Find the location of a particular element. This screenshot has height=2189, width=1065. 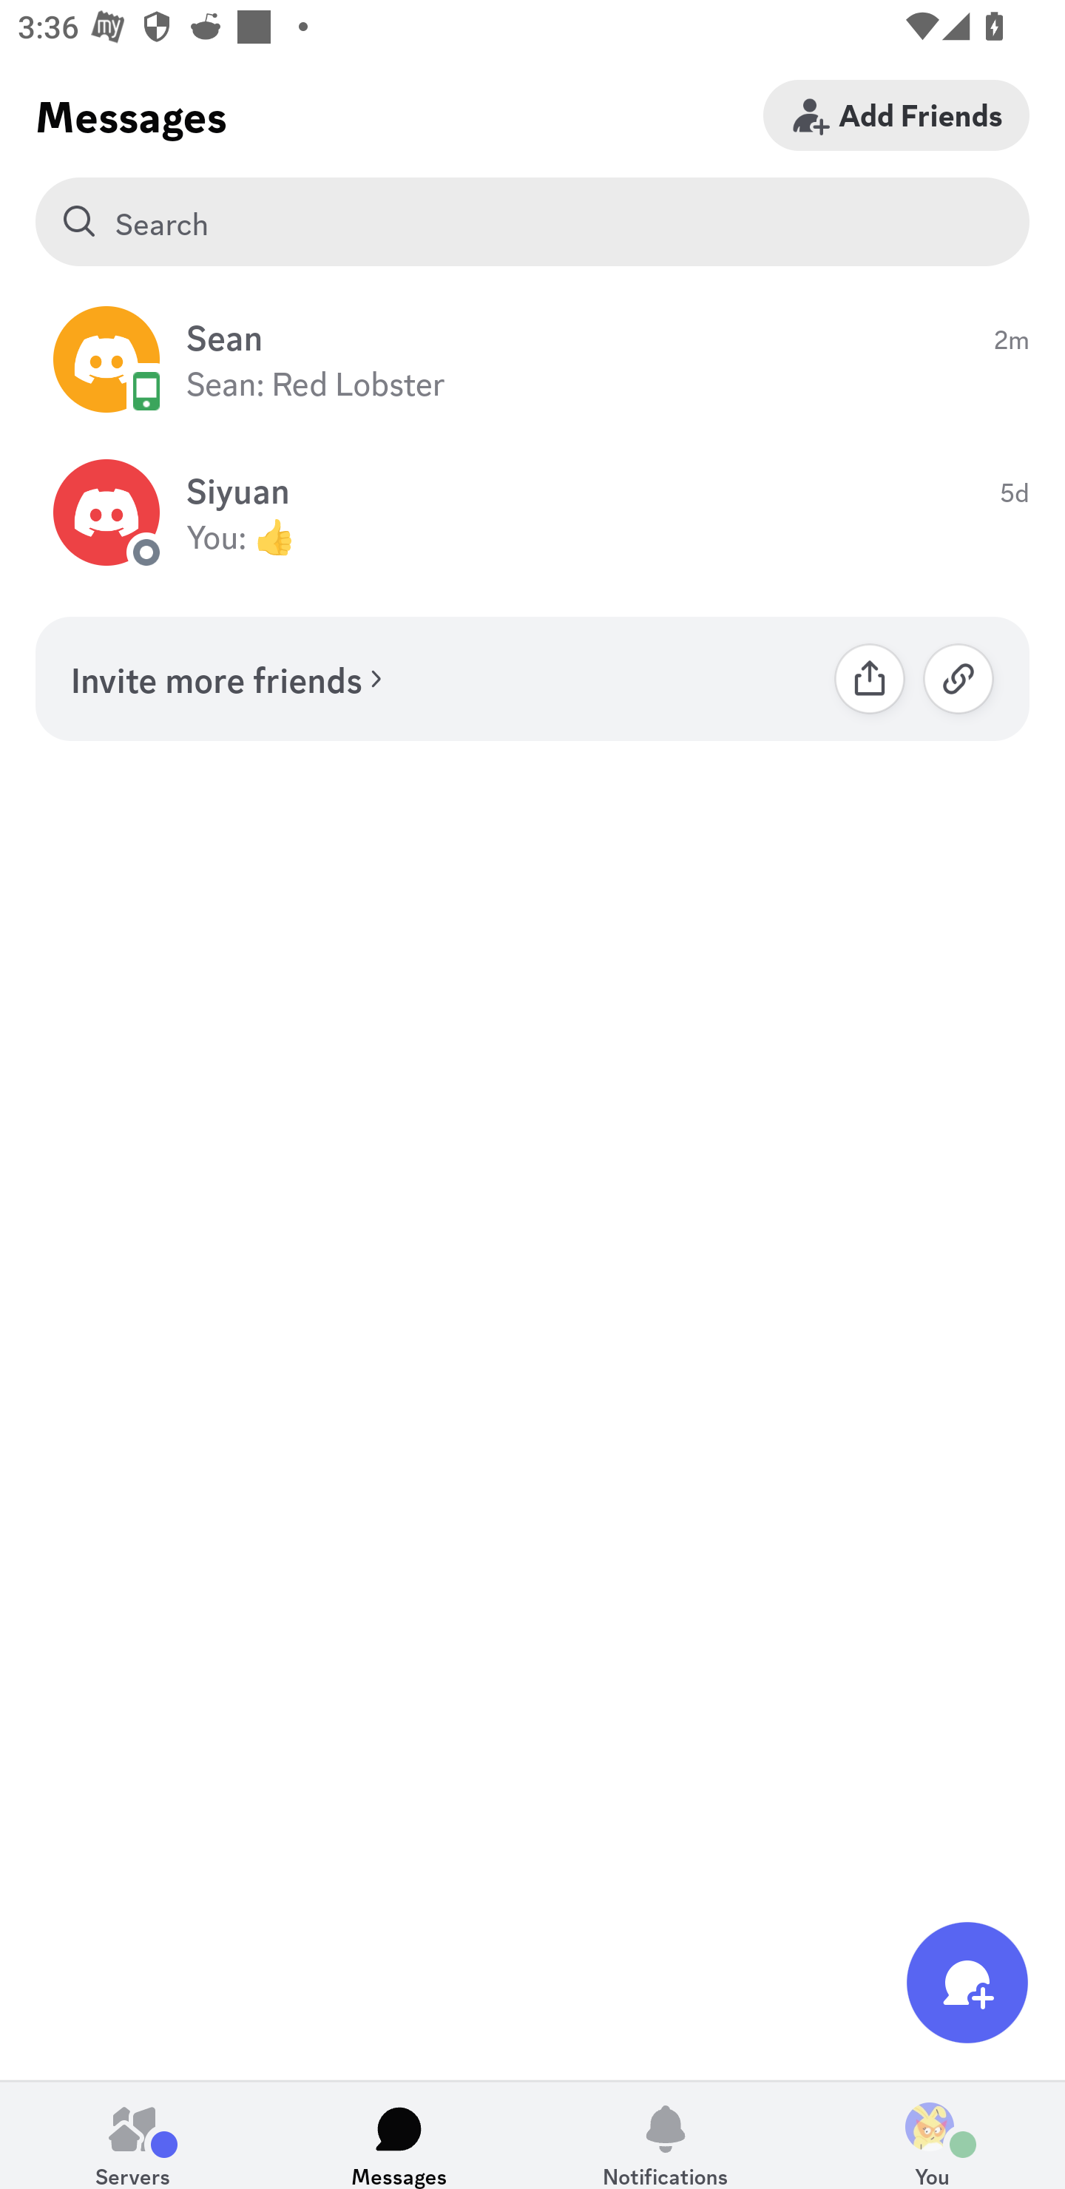

New Message is located at coordinates (967, 1982).